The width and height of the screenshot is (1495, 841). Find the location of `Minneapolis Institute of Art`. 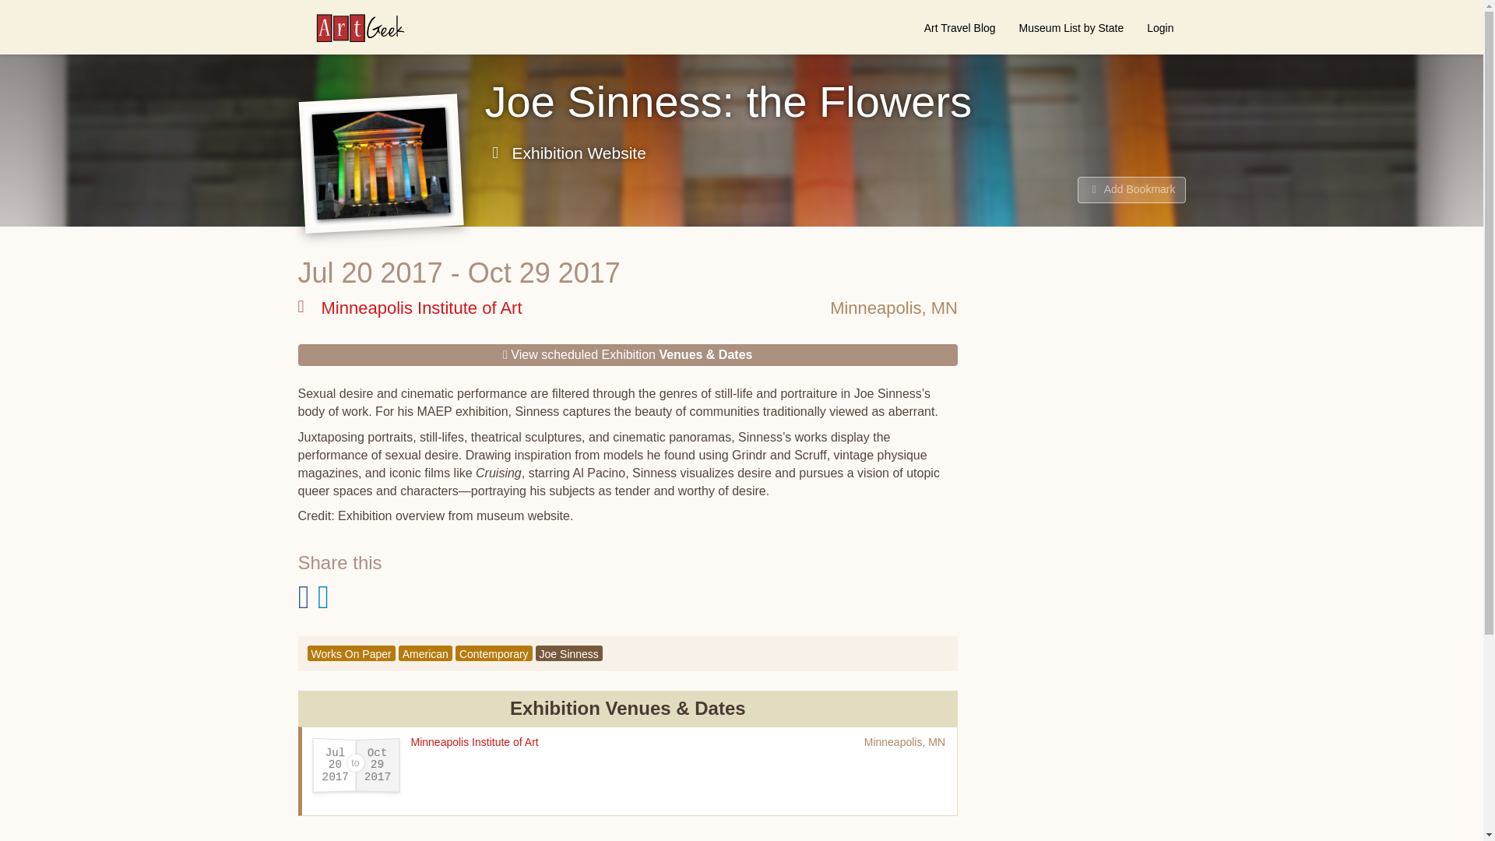

Minneapolis Institute of Art is located at coordinates (410, 308).